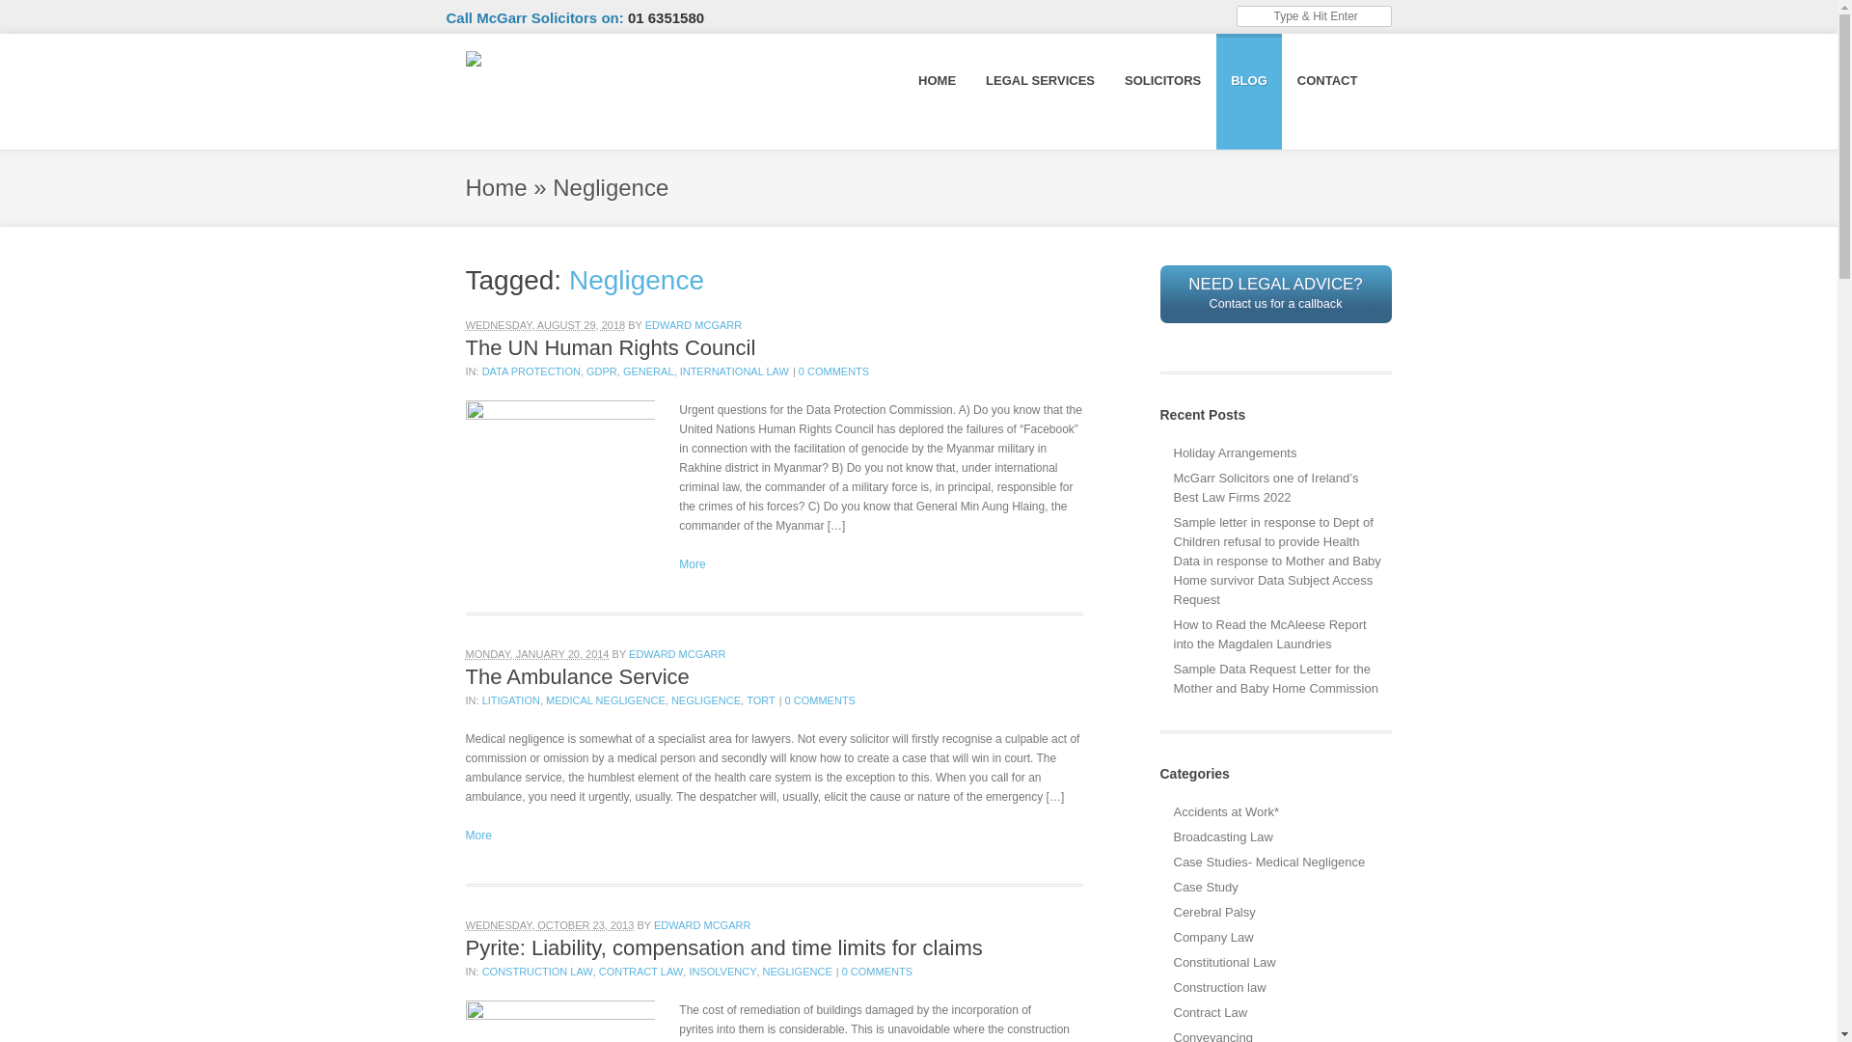 Image resolution: width=1852 pixels, height=1042 pixels. What do you see at coordinates (733, 370) in the screenshot?
I see `INTERNATIONAL LAW` at bounding box center [733, 370].